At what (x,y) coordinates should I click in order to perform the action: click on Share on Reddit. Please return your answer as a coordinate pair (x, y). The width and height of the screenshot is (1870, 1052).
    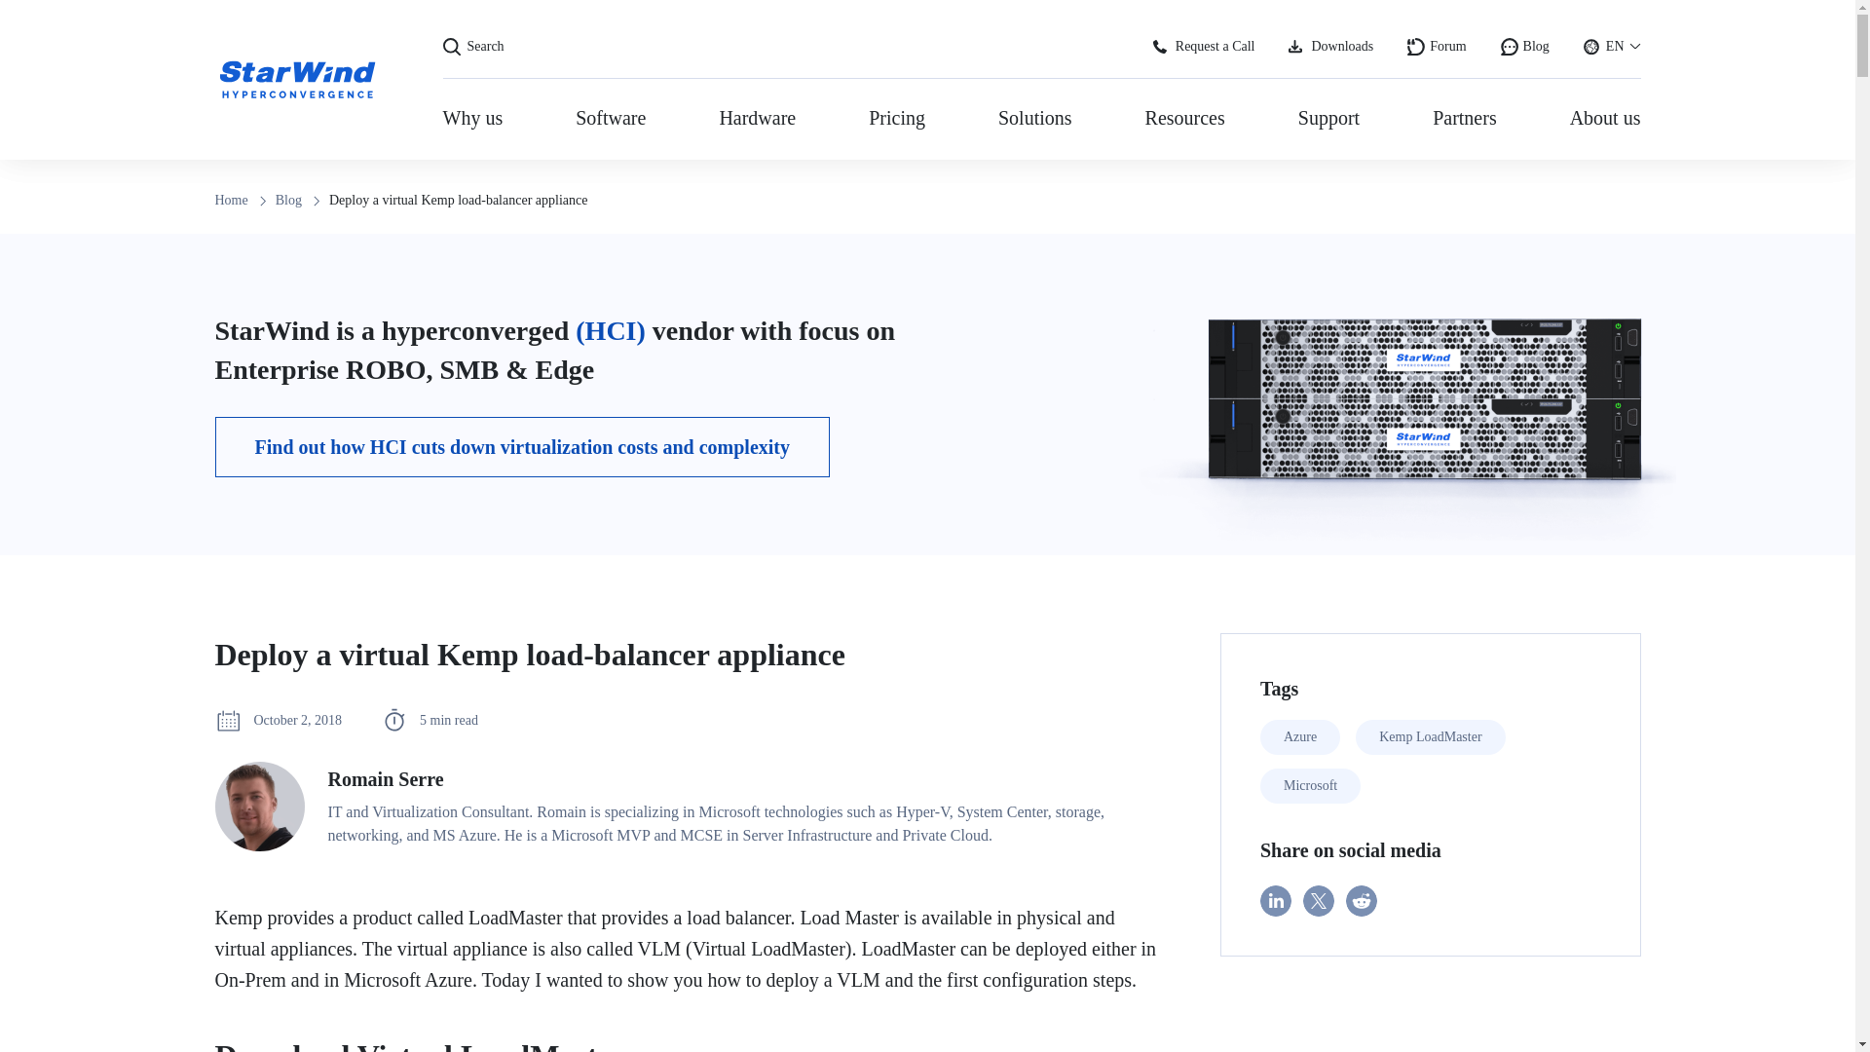
    Looking at the image, I should click on (1362, 900).